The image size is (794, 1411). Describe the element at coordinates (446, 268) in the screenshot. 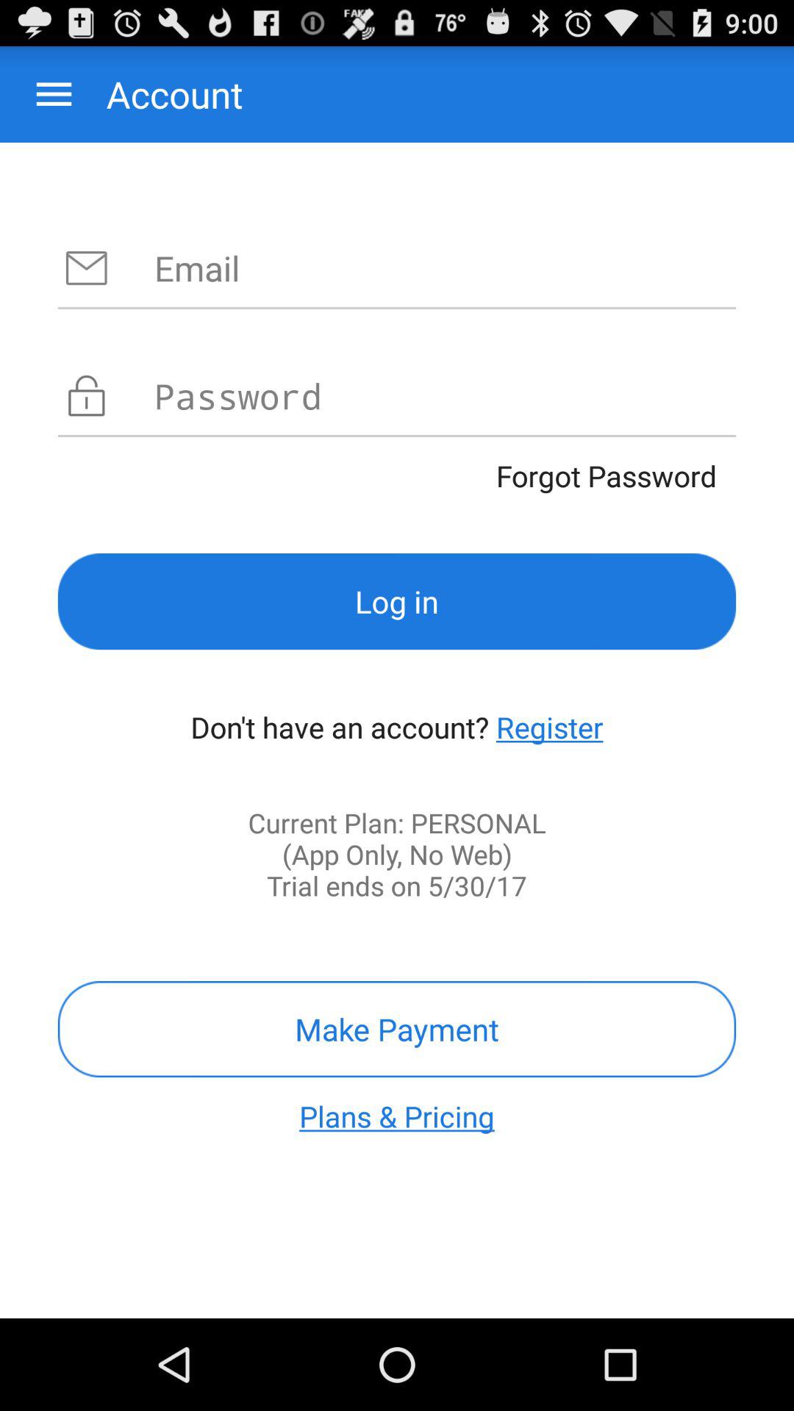

I see `enter` at that location.